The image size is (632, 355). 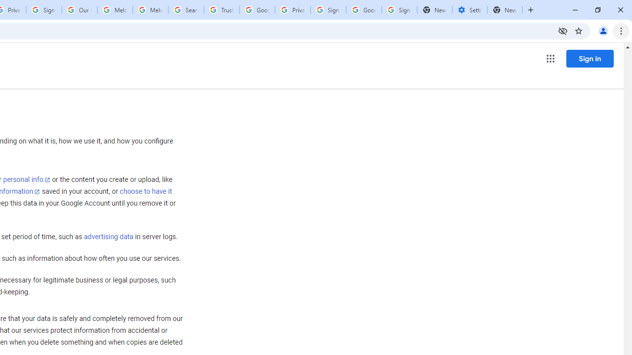 I want to click on Sign in - Google Accounts, so click(x=328, y=10).